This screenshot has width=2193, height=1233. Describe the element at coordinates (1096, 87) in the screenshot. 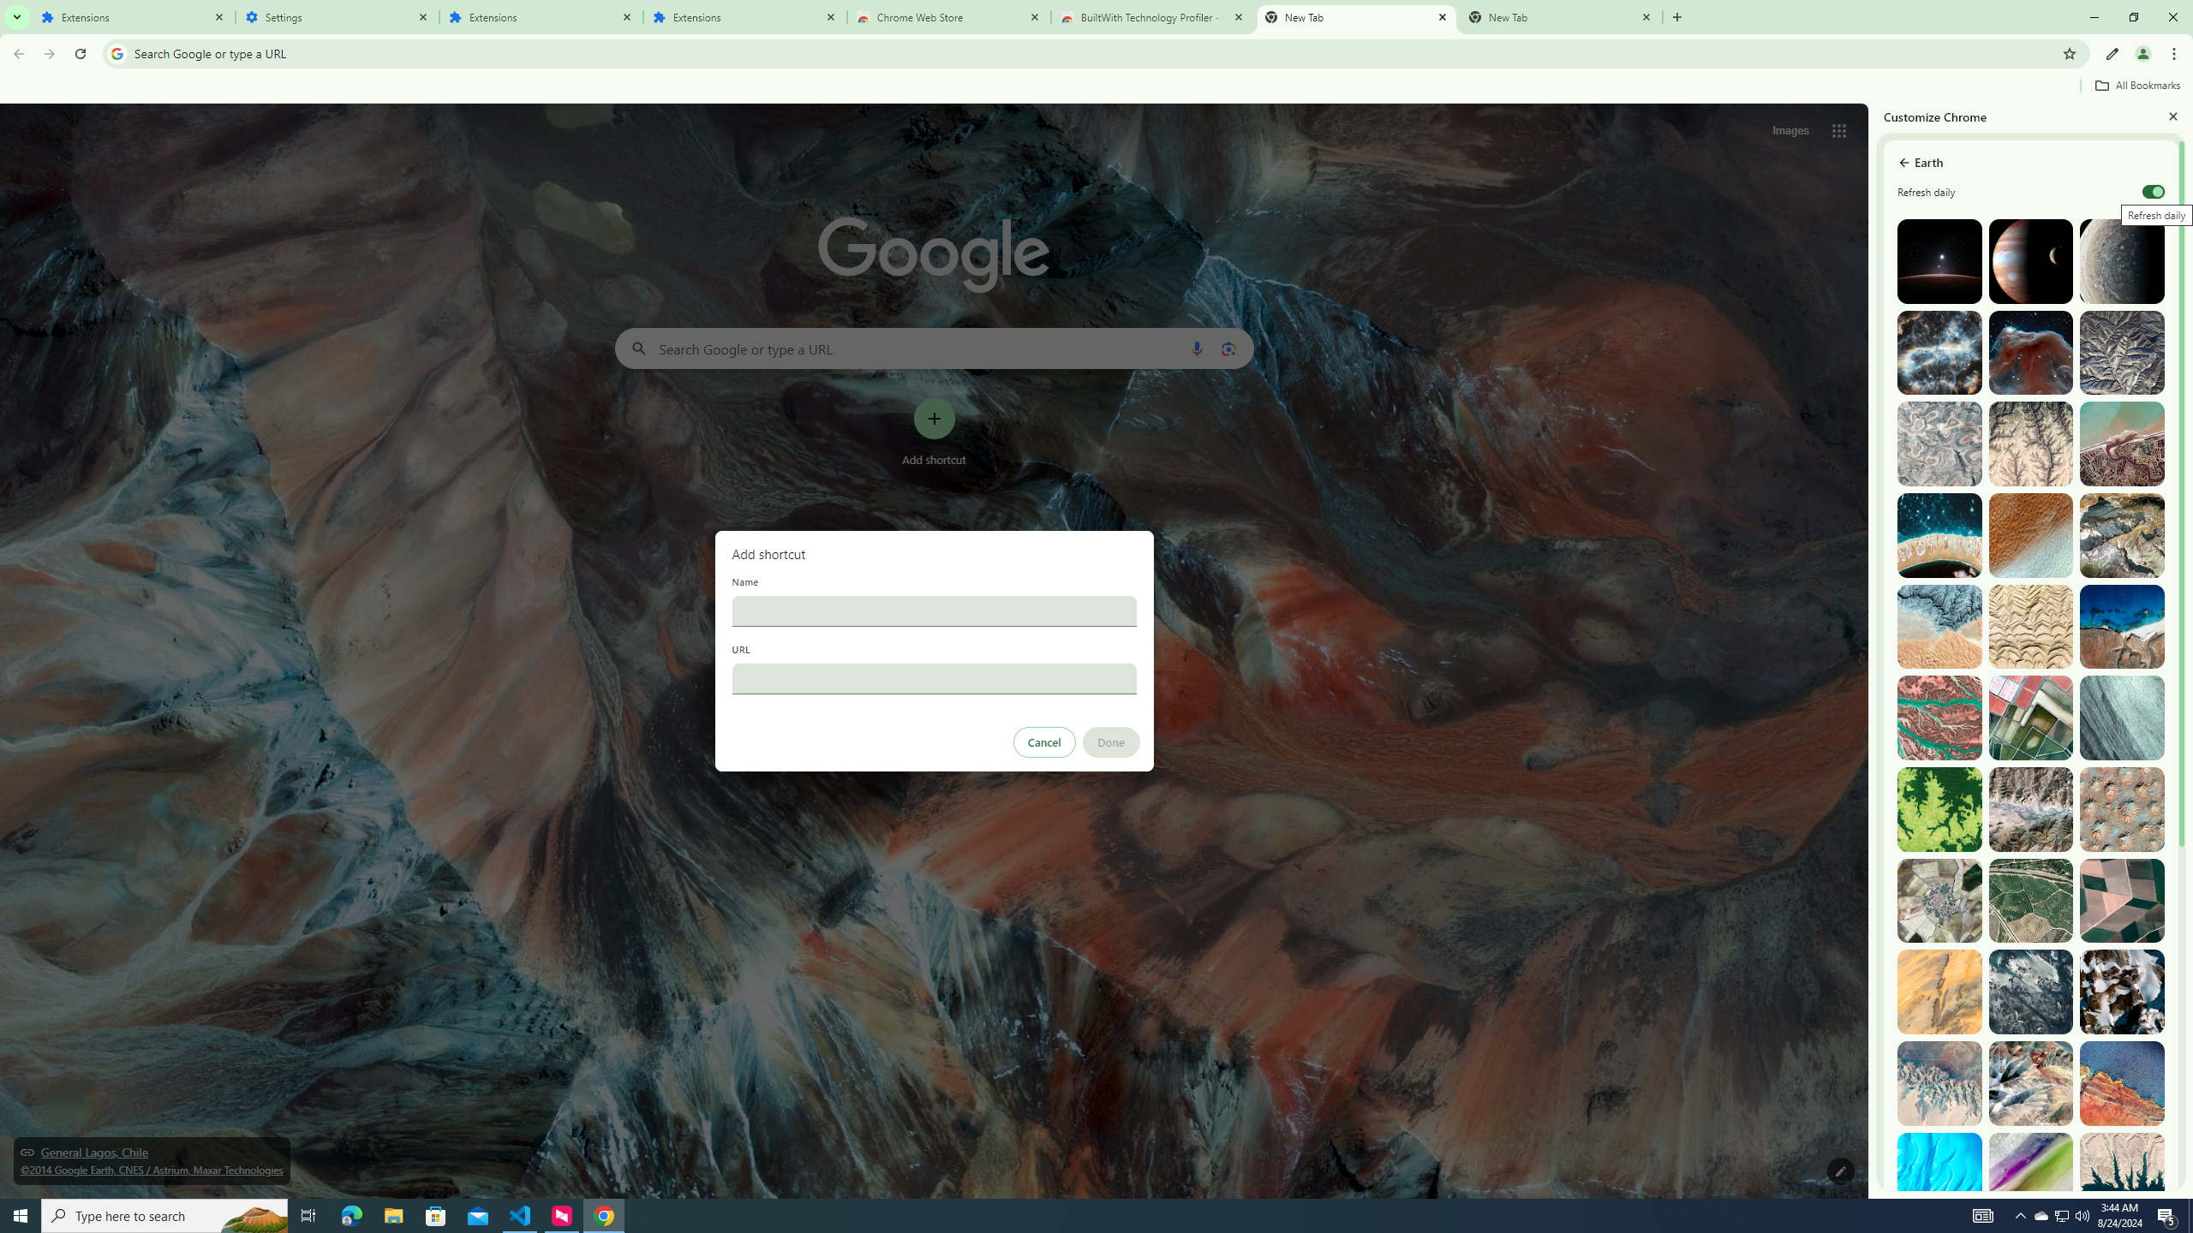

I see `Bookmarks` at that location.